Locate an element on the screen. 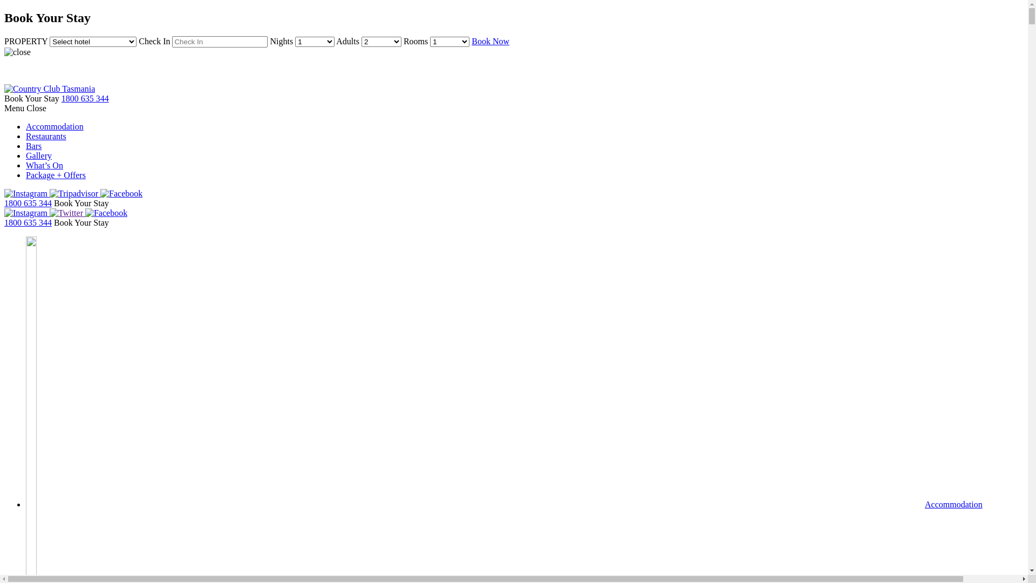 This screenshot has height=583, width=1036. Package + Offers is located at coordinates (56, 175).